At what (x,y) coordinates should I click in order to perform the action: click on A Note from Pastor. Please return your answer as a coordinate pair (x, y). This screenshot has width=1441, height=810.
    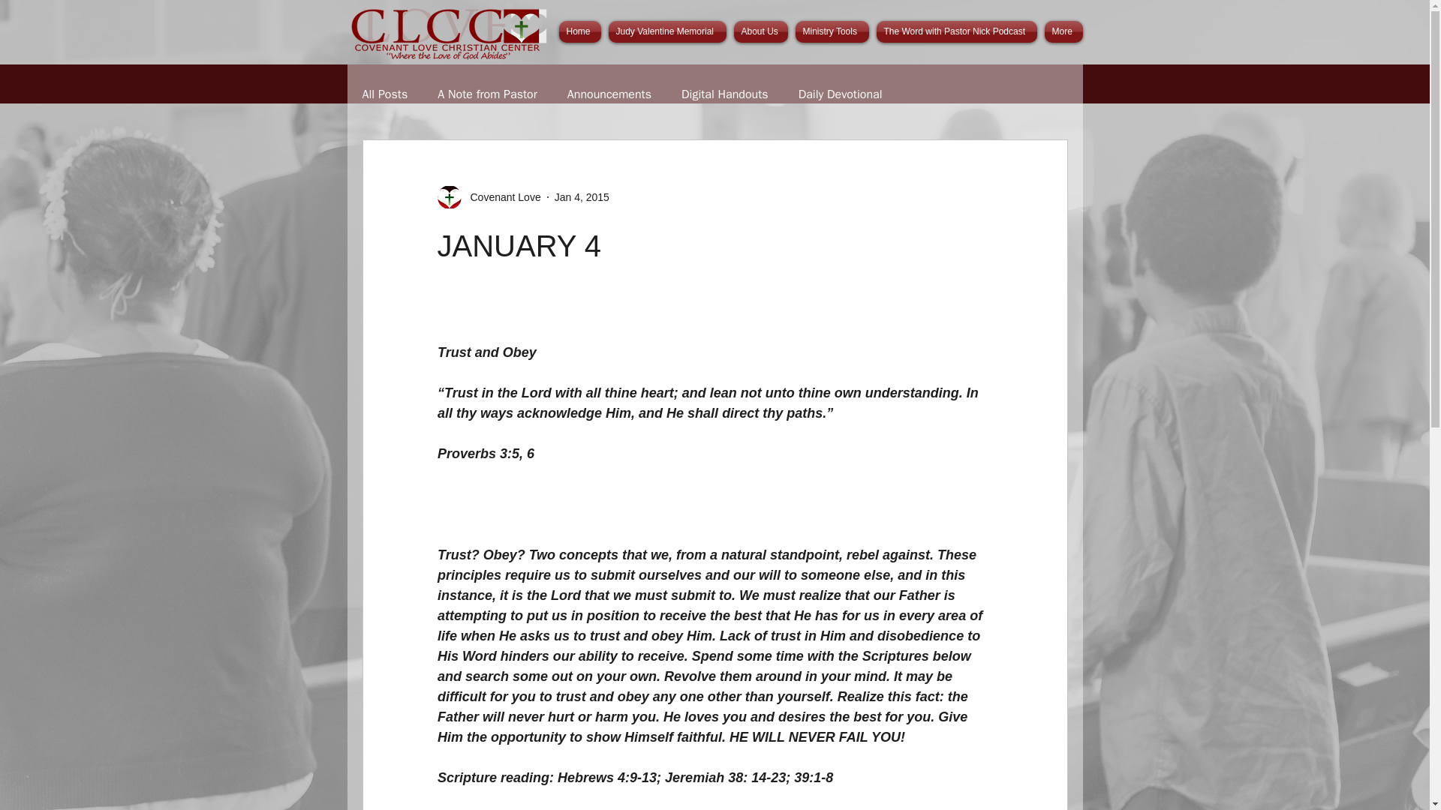
    Looking at the image, I should click on (488, 94).